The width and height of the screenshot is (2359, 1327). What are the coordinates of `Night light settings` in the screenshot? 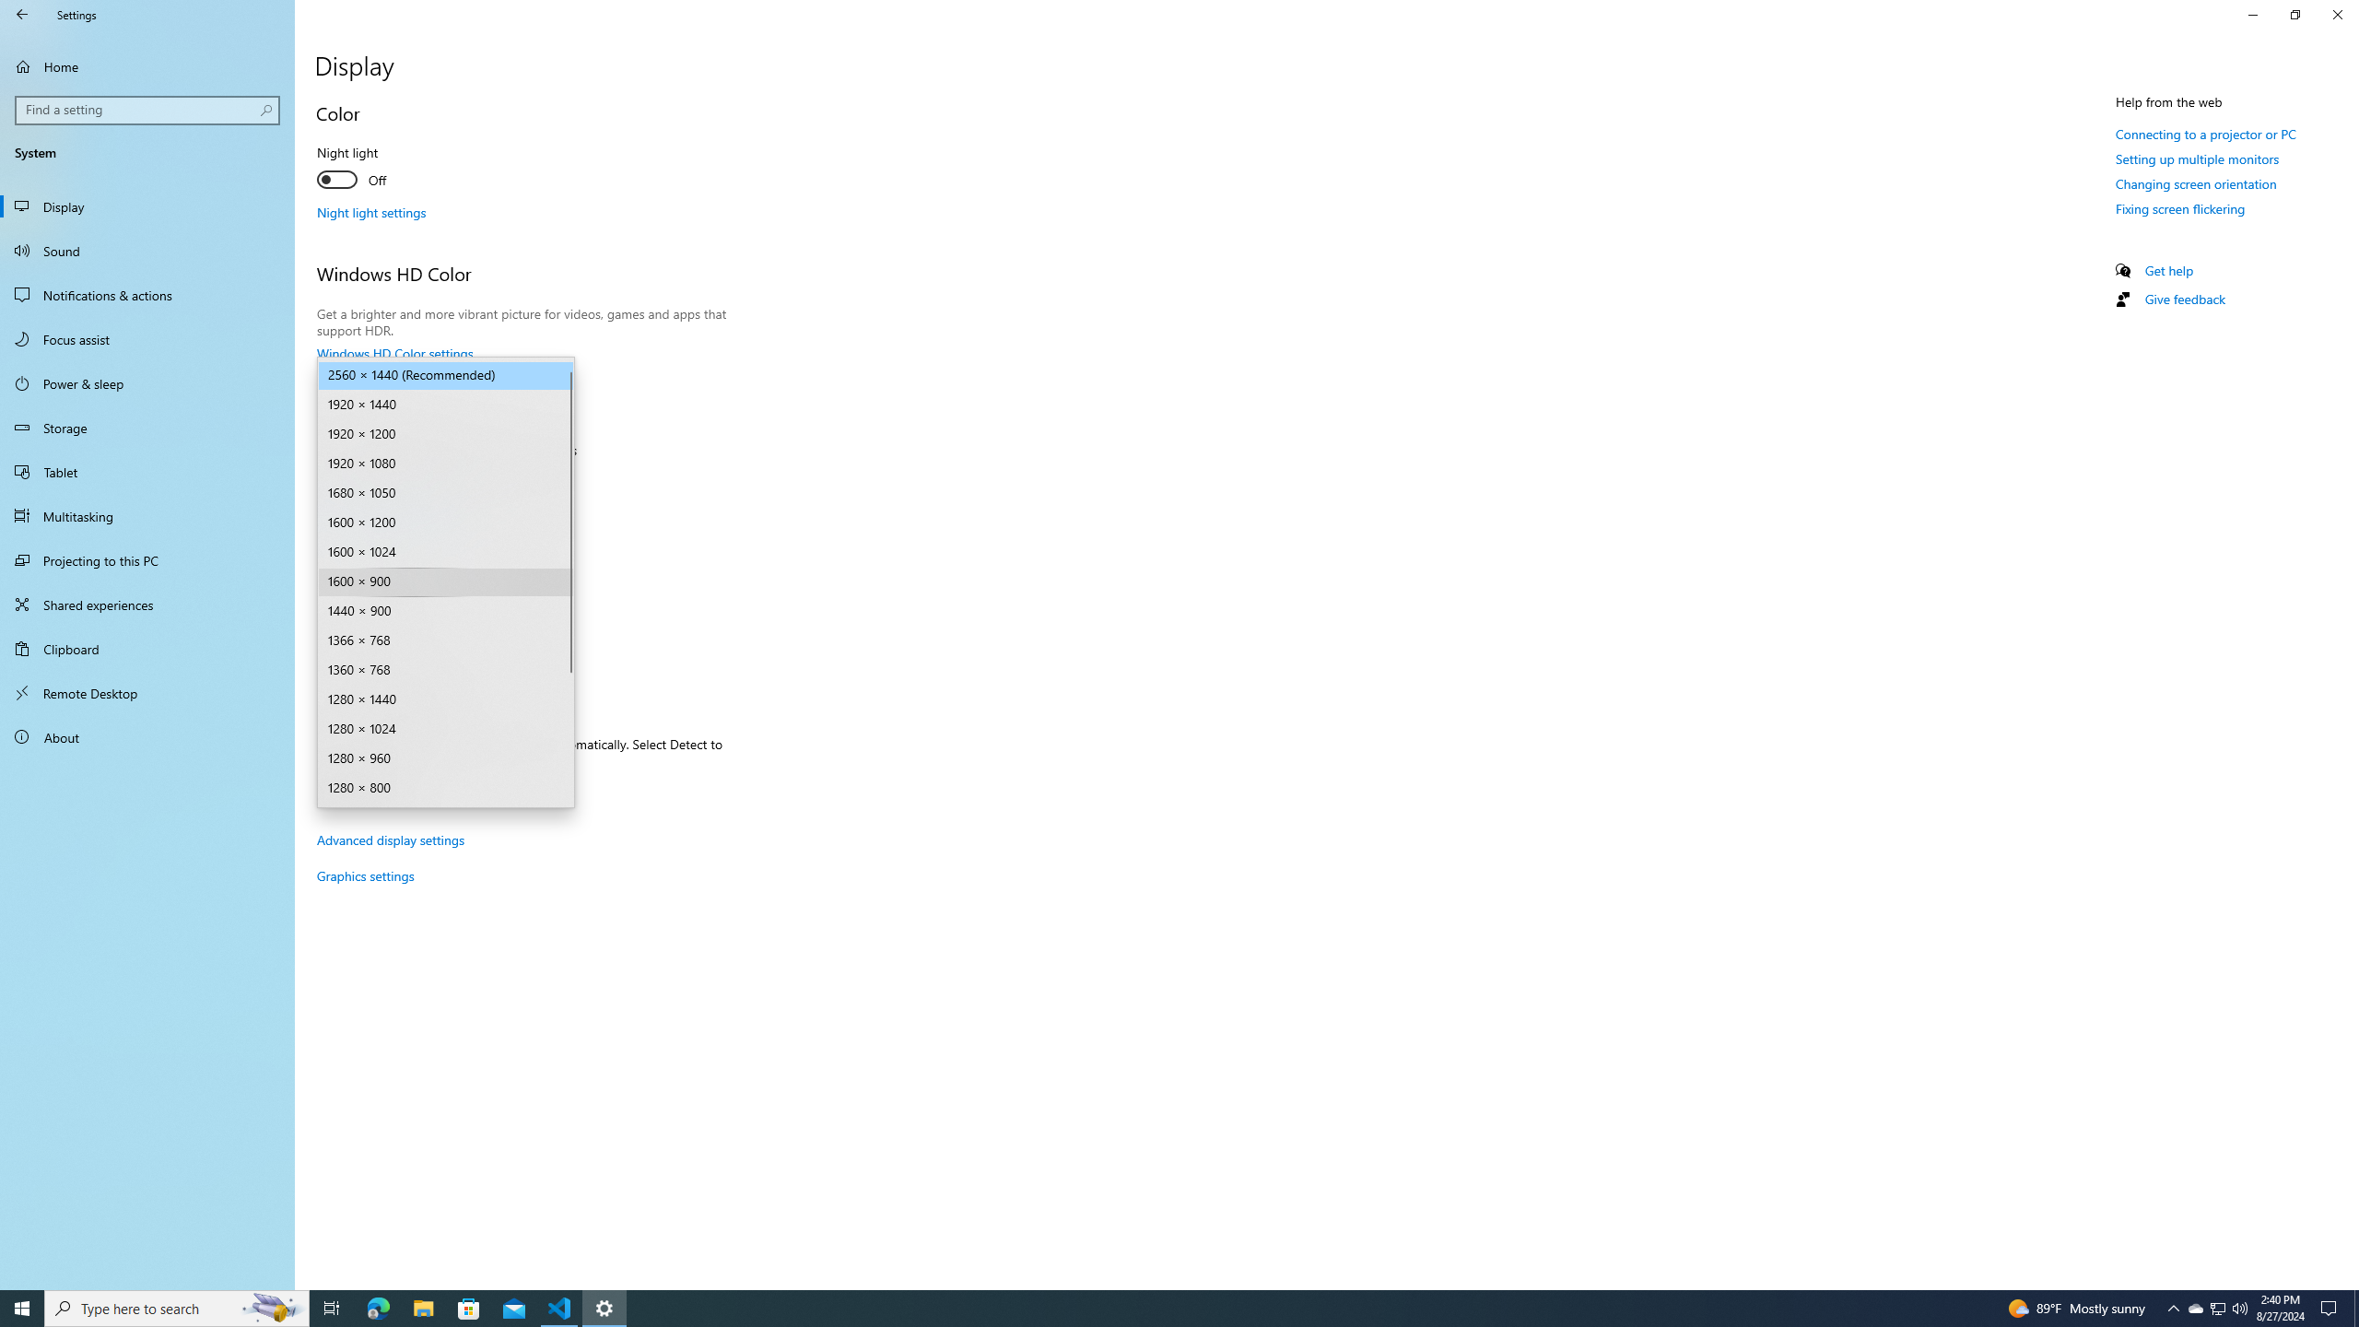 It's located at (371, 212).